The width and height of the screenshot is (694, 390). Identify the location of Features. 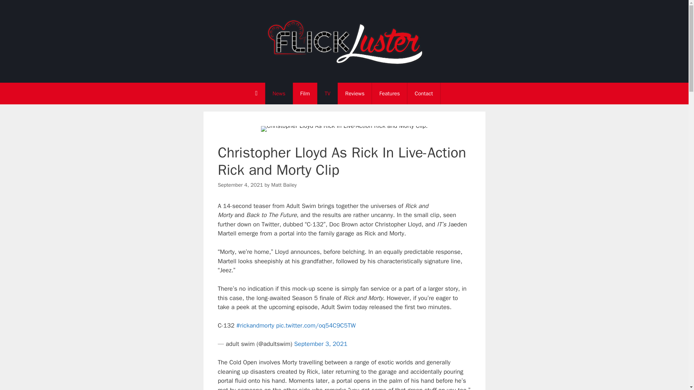
(389, 93).